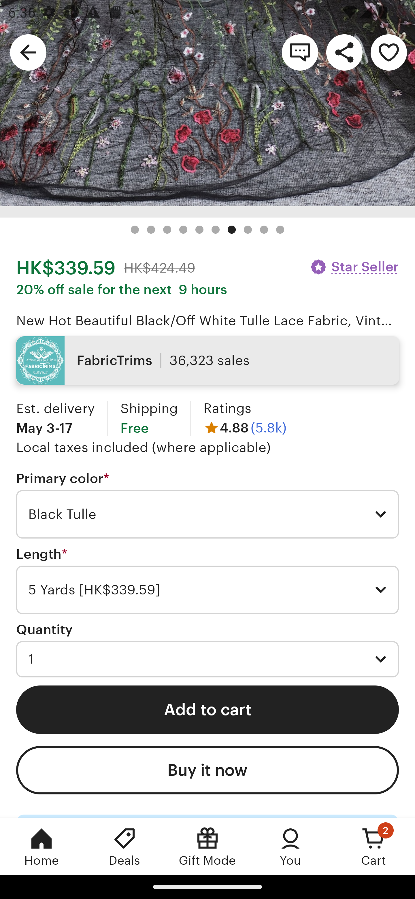  Describe the element at coordinates (207, 770) in the screenshot. I see `Buy it now` at that location.